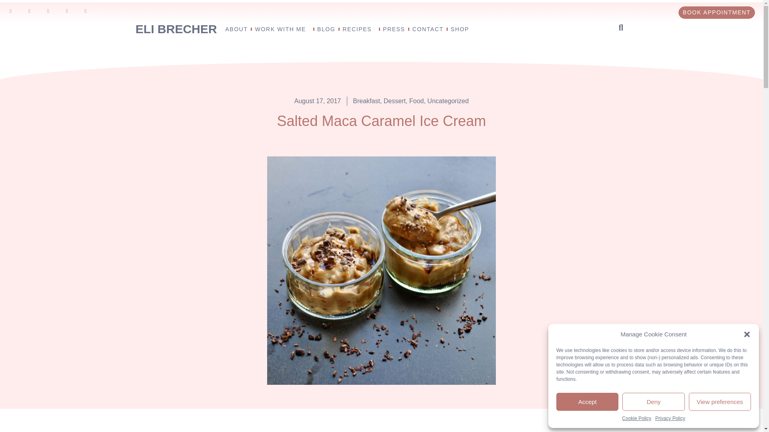 The image size is (769, 432). Describe the element at coordinates (460, 29) in the screenshot. I see `SHOP` at that location.